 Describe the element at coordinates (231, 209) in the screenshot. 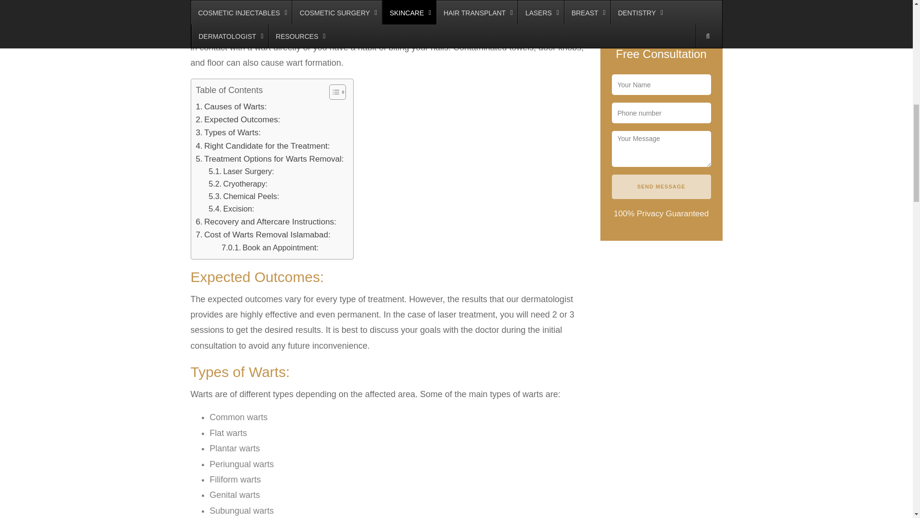

I see `Excision:` at that location.